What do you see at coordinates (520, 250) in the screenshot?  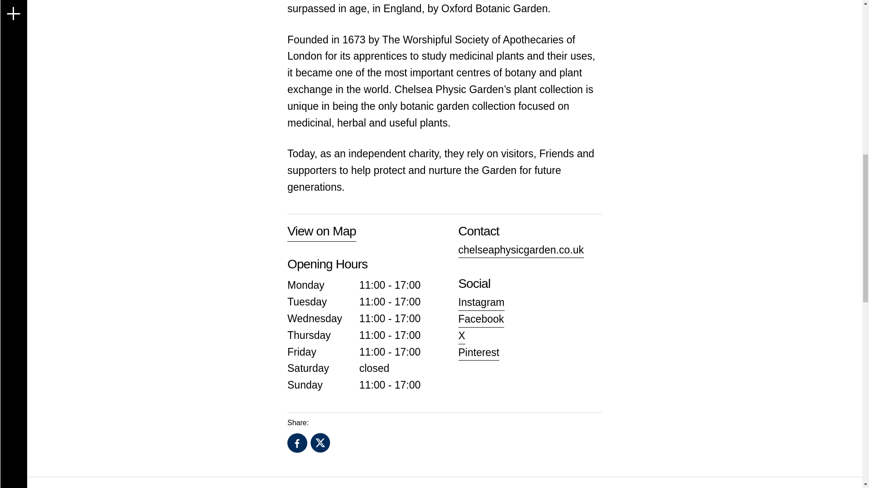 I see `chelseaphysicgarden.co.uk` at bounding box center [520, 250].